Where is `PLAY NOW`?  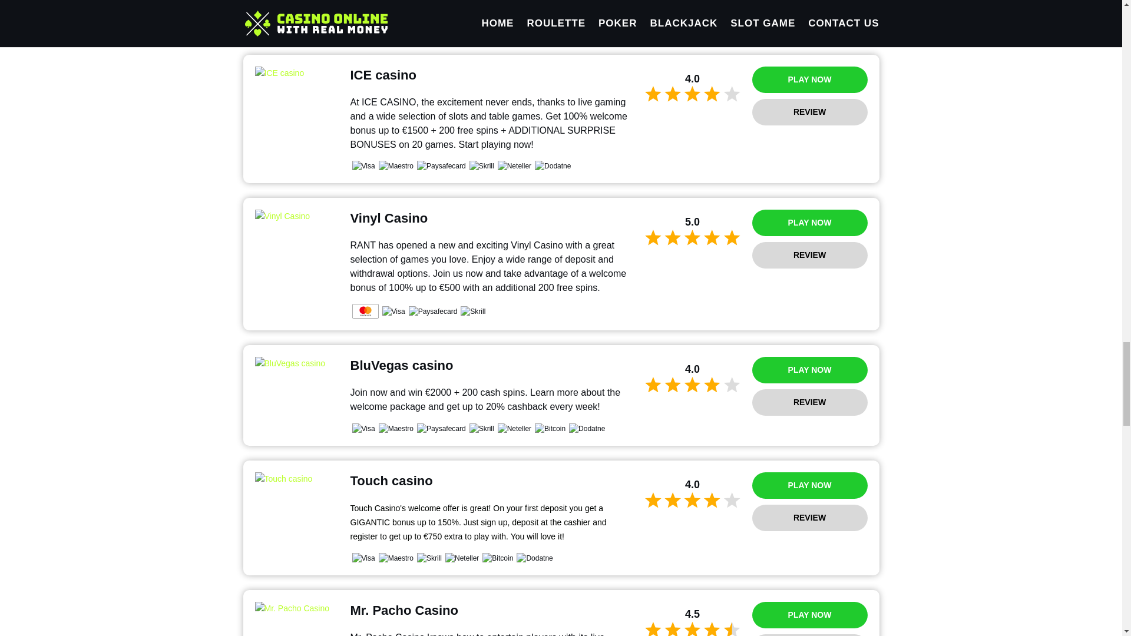
PLAY NOW is located at coordinates (809, 615).